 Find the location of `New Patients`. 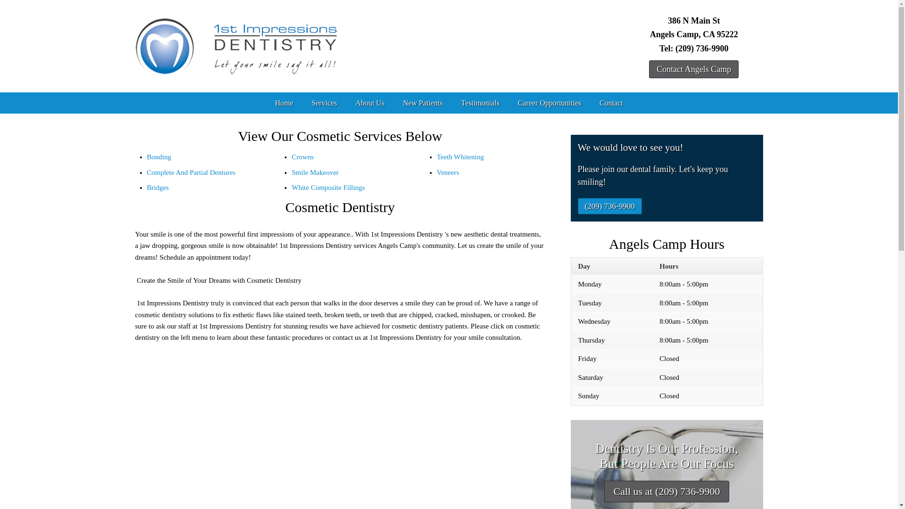

New Patients is located at coordinates (423, 103).